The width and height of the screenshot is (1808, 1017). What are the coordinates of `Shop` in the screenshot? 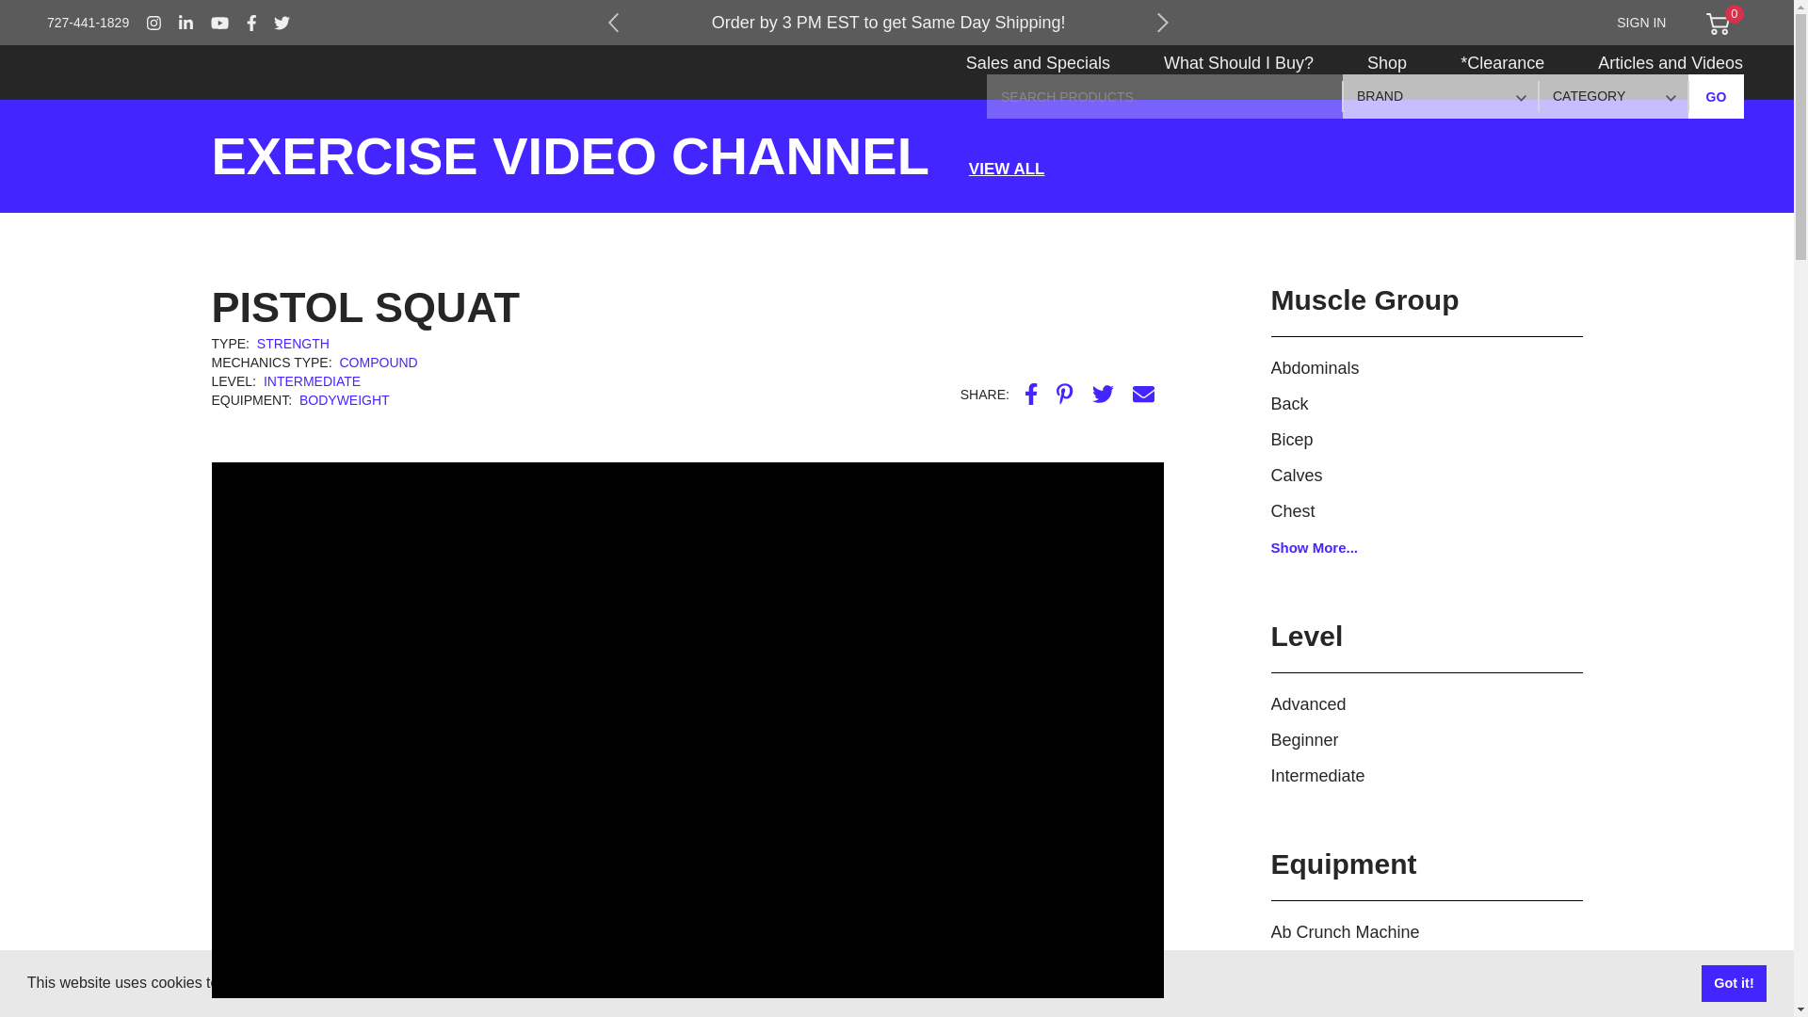 It's located at (1387, 73).